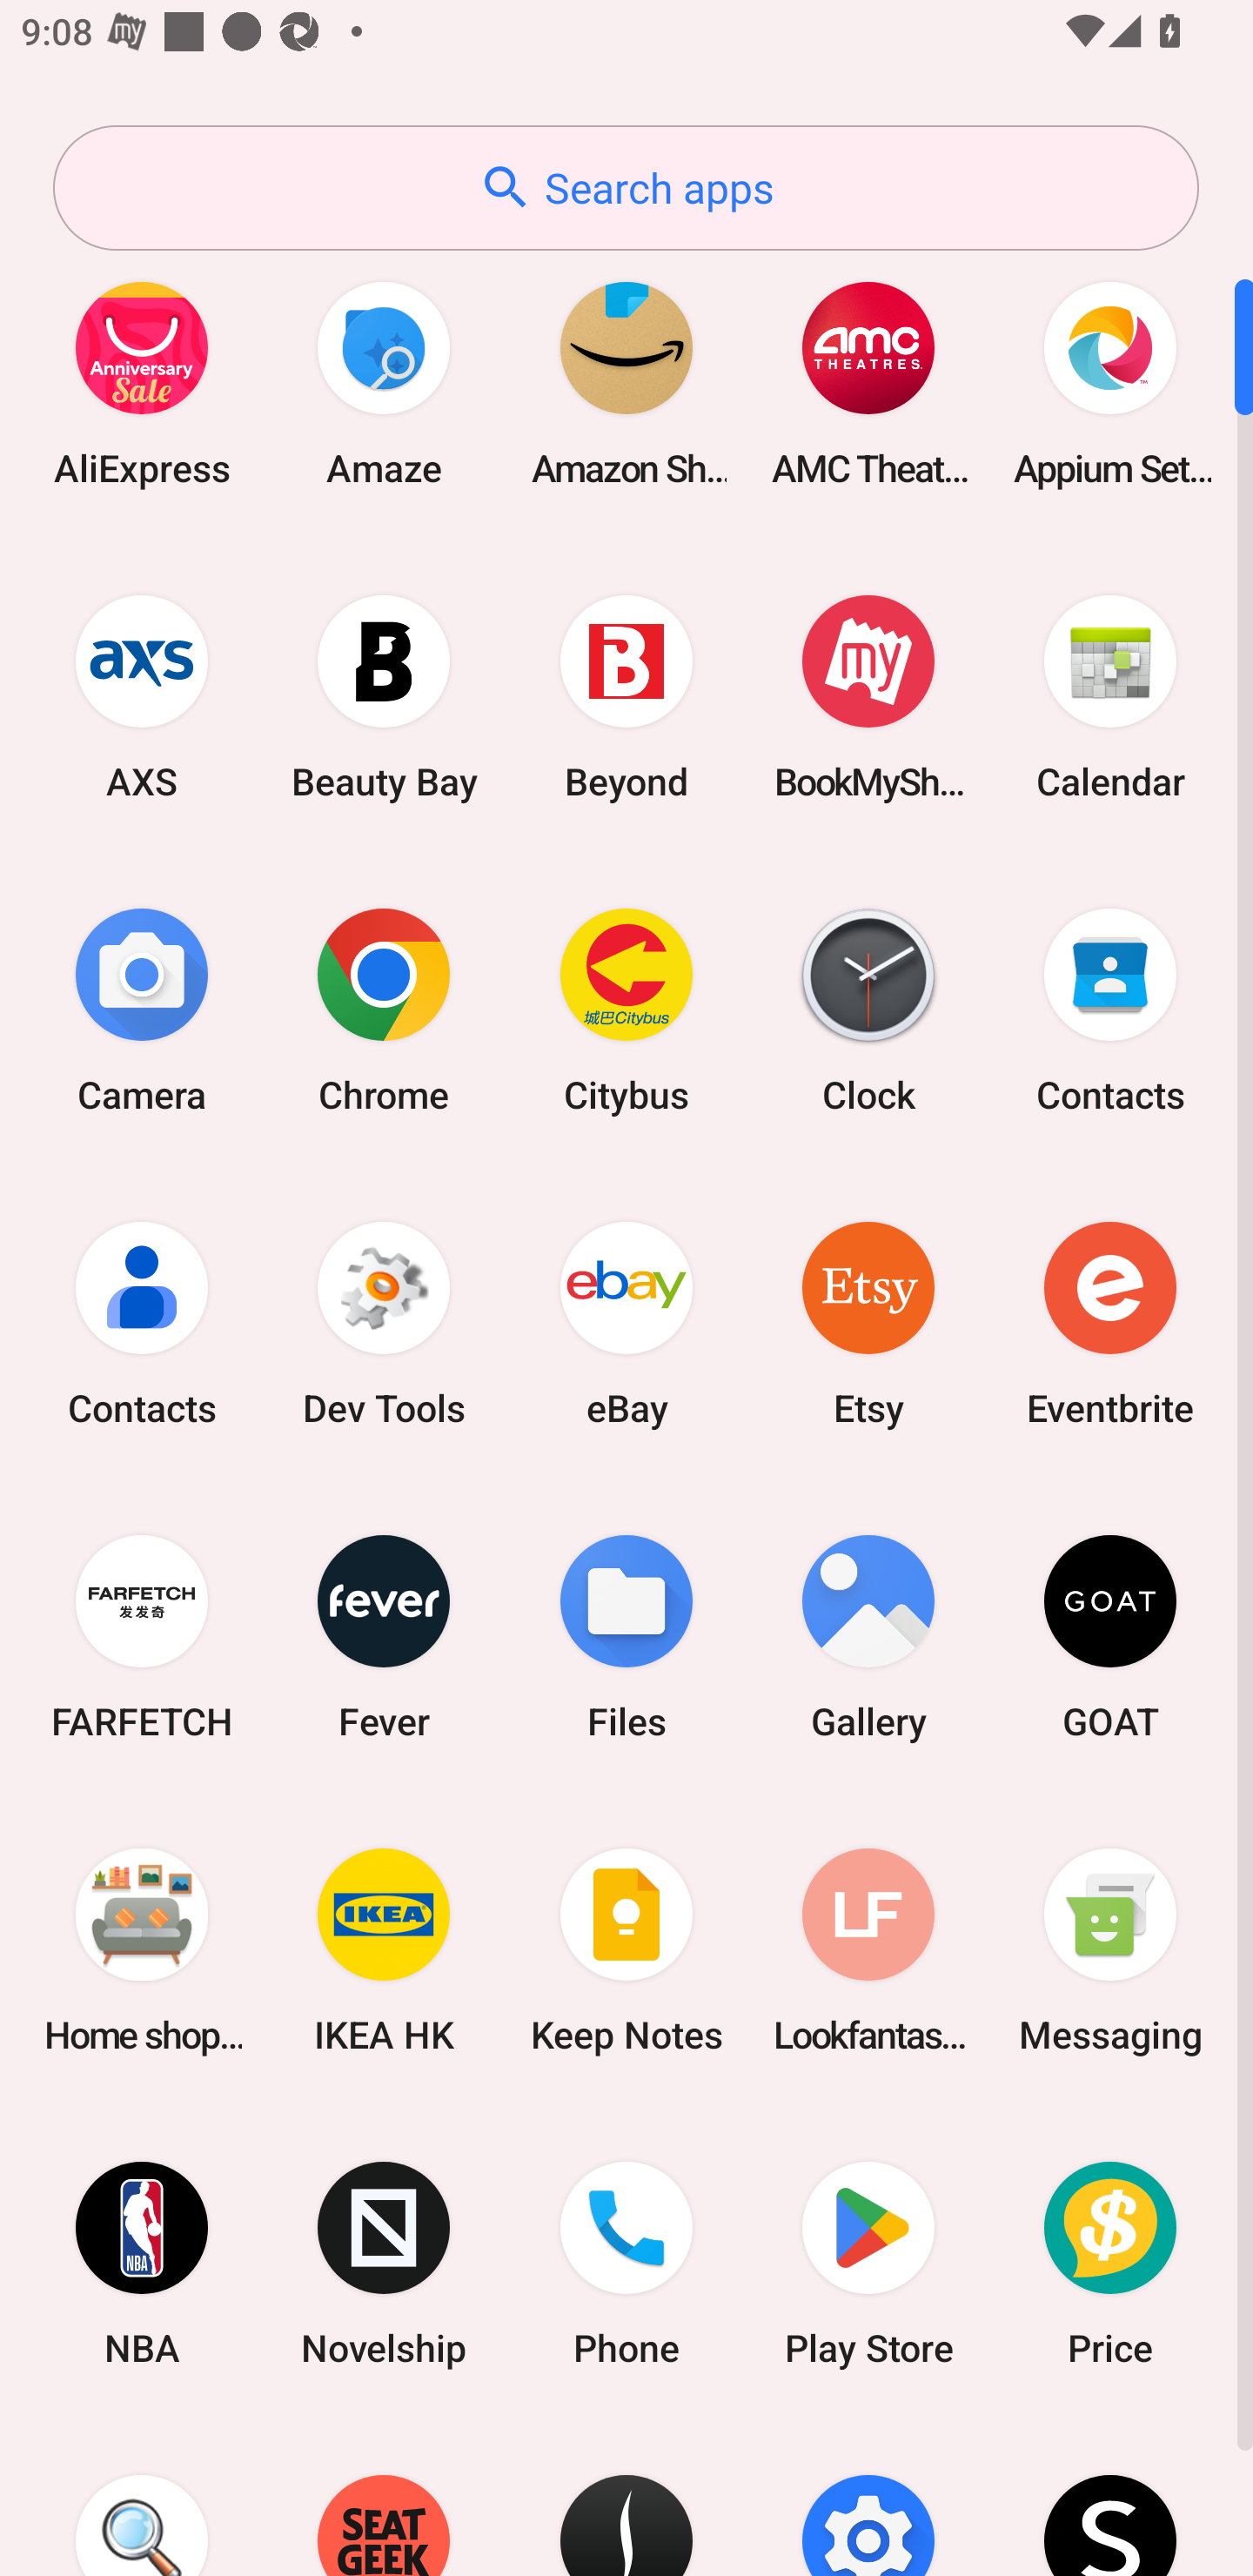 This screenshot has width=1253, height=2576. I want to click on Chrome, so click(384, 1010).